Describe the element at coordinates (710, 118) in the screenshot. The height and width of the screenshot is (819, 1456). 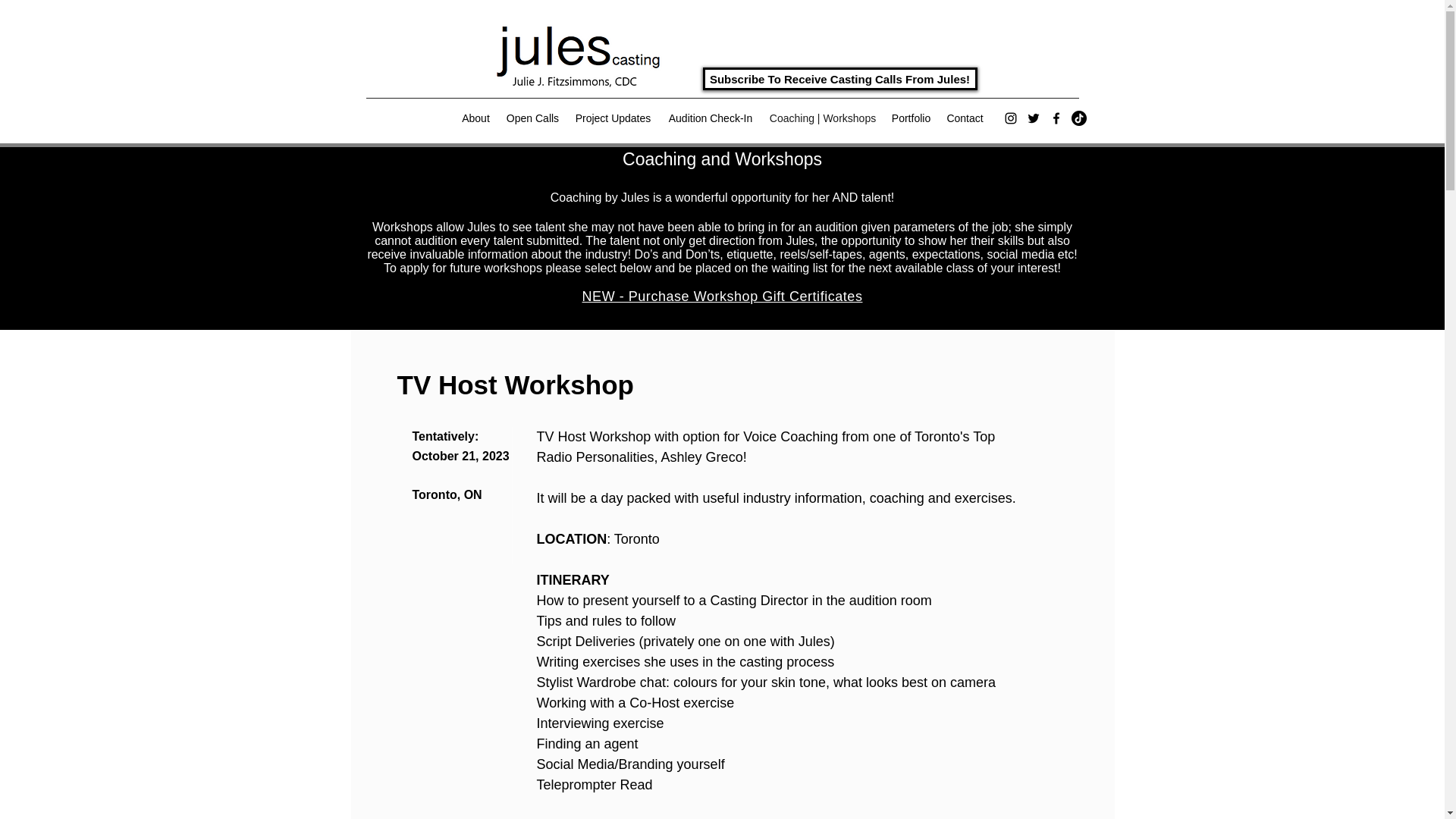
I see `Audition Check-In` at that location.